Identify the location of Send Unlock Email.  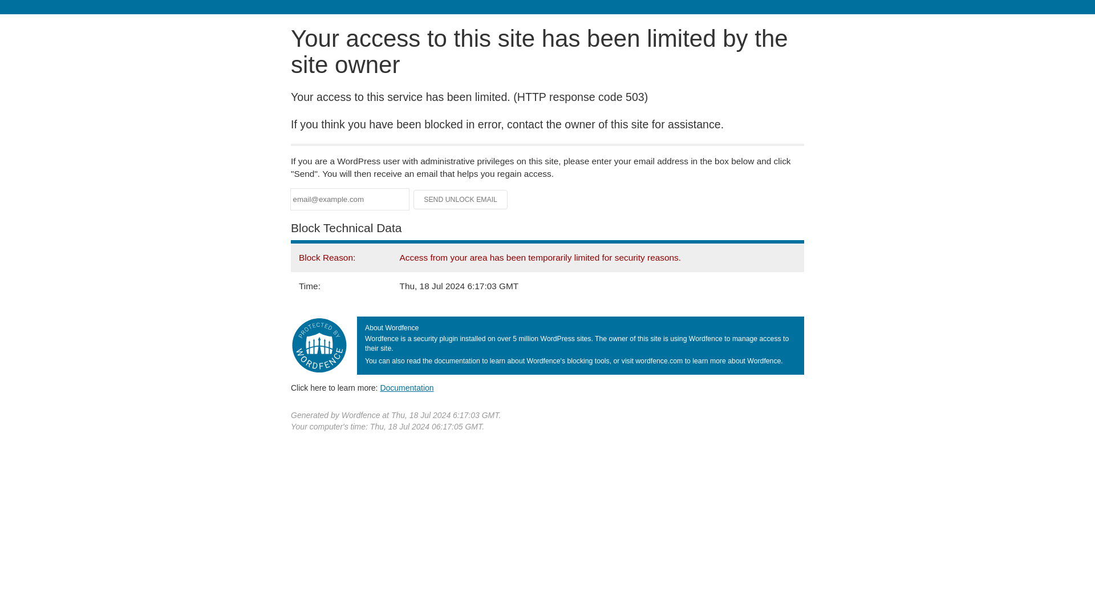
(461, 200).